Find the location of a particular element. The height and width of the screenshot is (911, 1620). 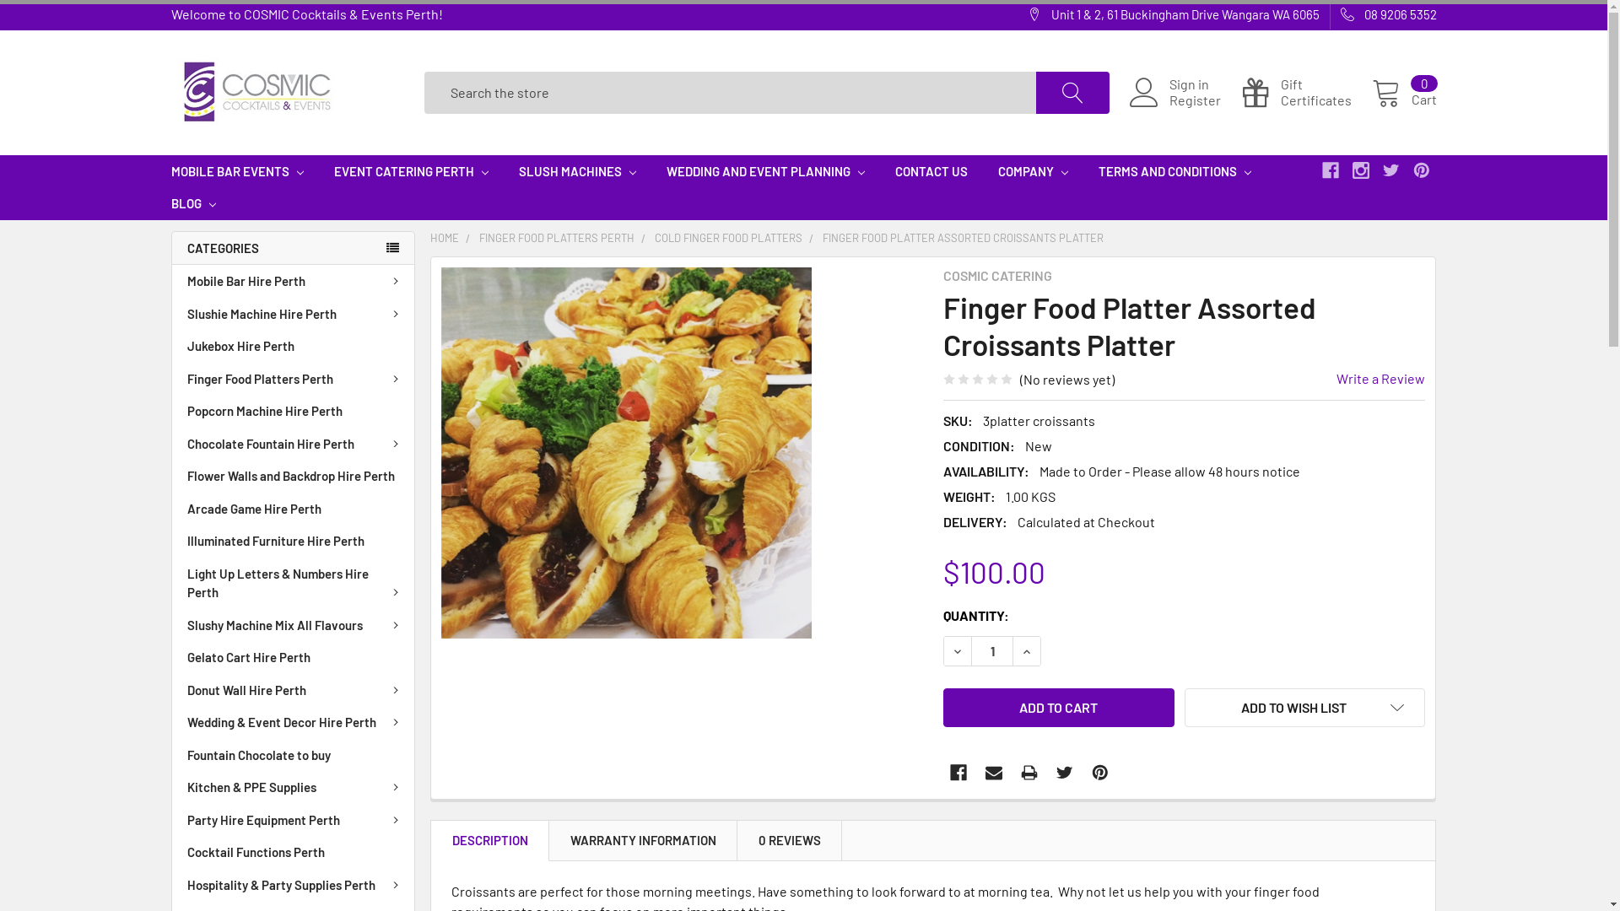

INCREASE QUANTITY: is located at coordinates (1027, 651).